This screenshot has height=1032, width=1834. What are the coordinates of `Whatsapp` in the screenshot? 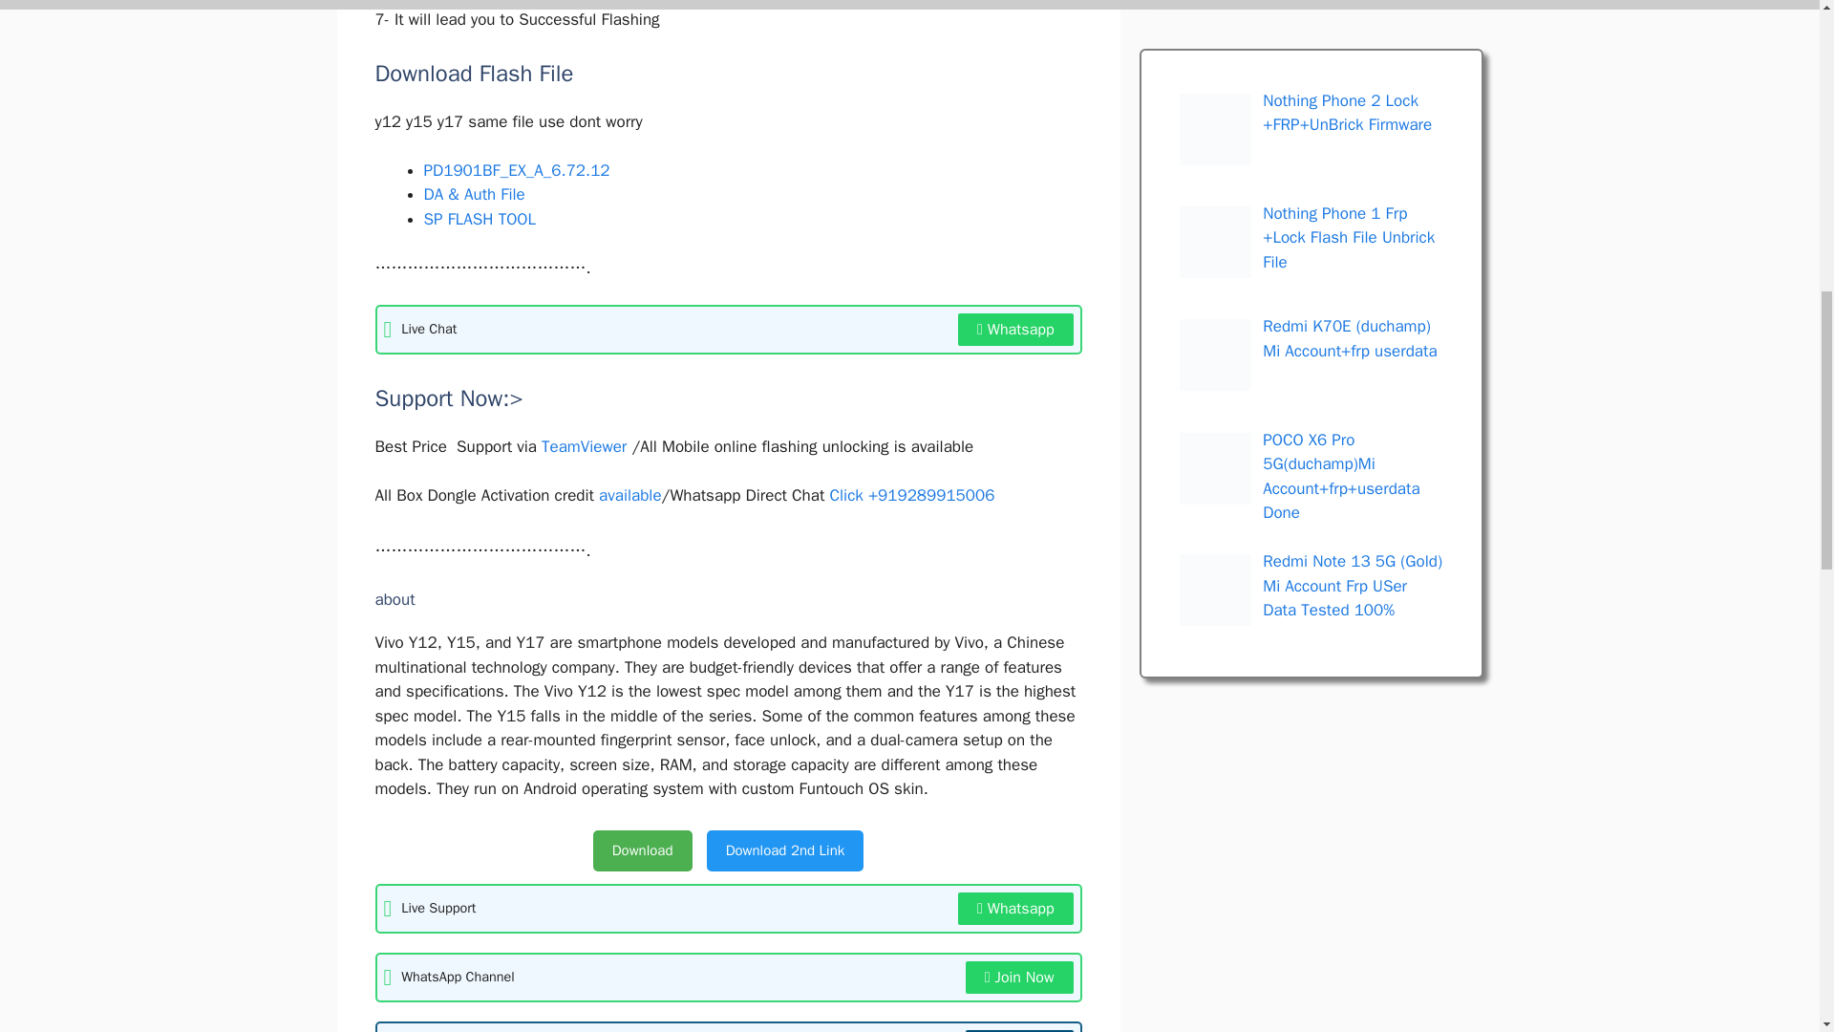 It's located at (1014, 329).